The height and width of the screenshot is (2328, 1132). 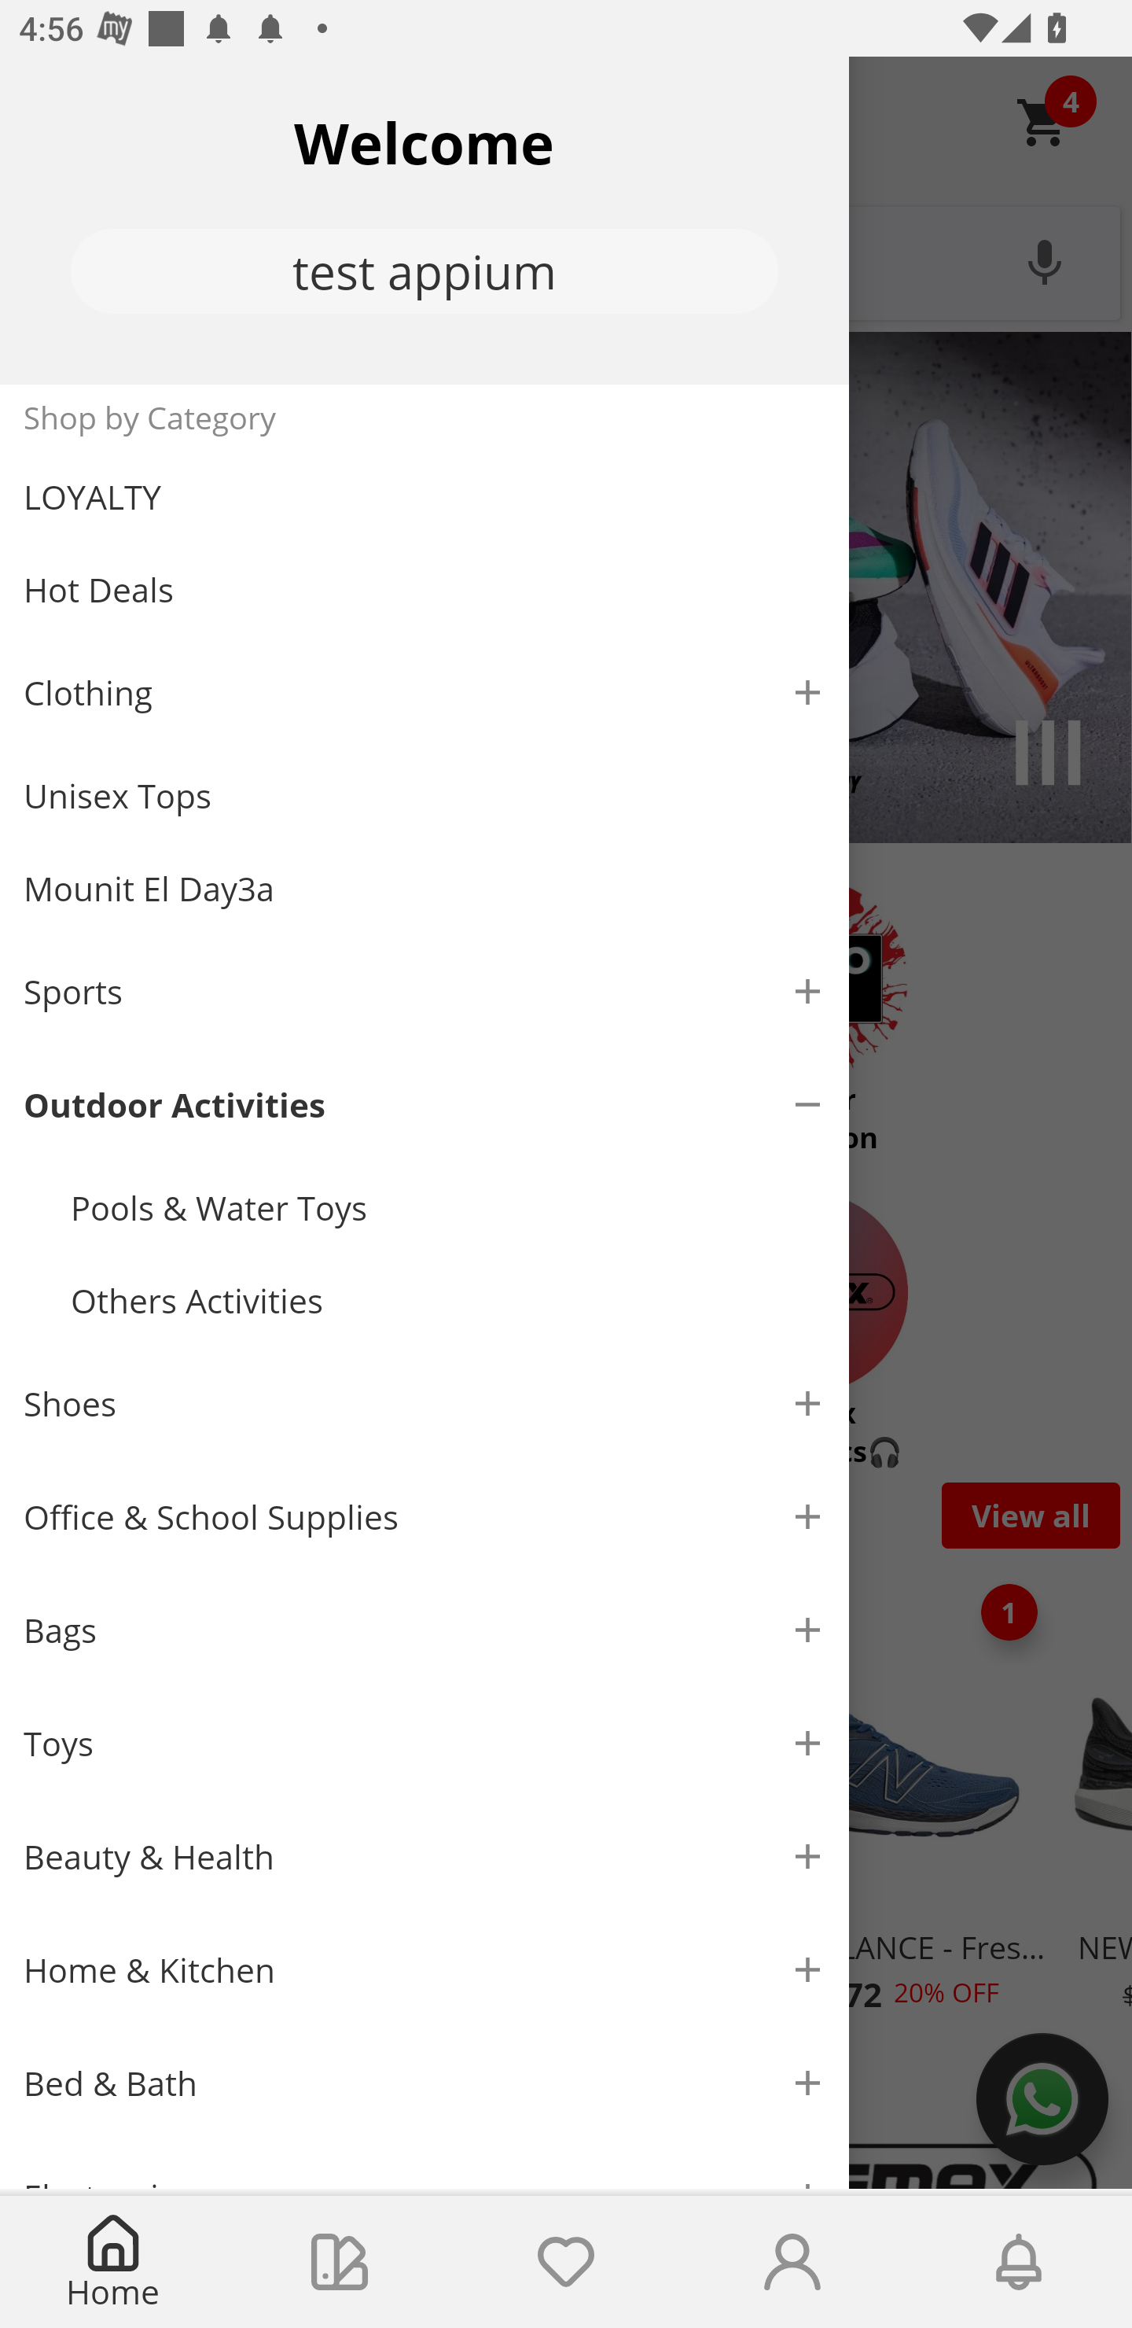 What do you see at coordinates (448, 1301) in the screenshot?
I see `Others Activities` at bounding box center [448, 1301].